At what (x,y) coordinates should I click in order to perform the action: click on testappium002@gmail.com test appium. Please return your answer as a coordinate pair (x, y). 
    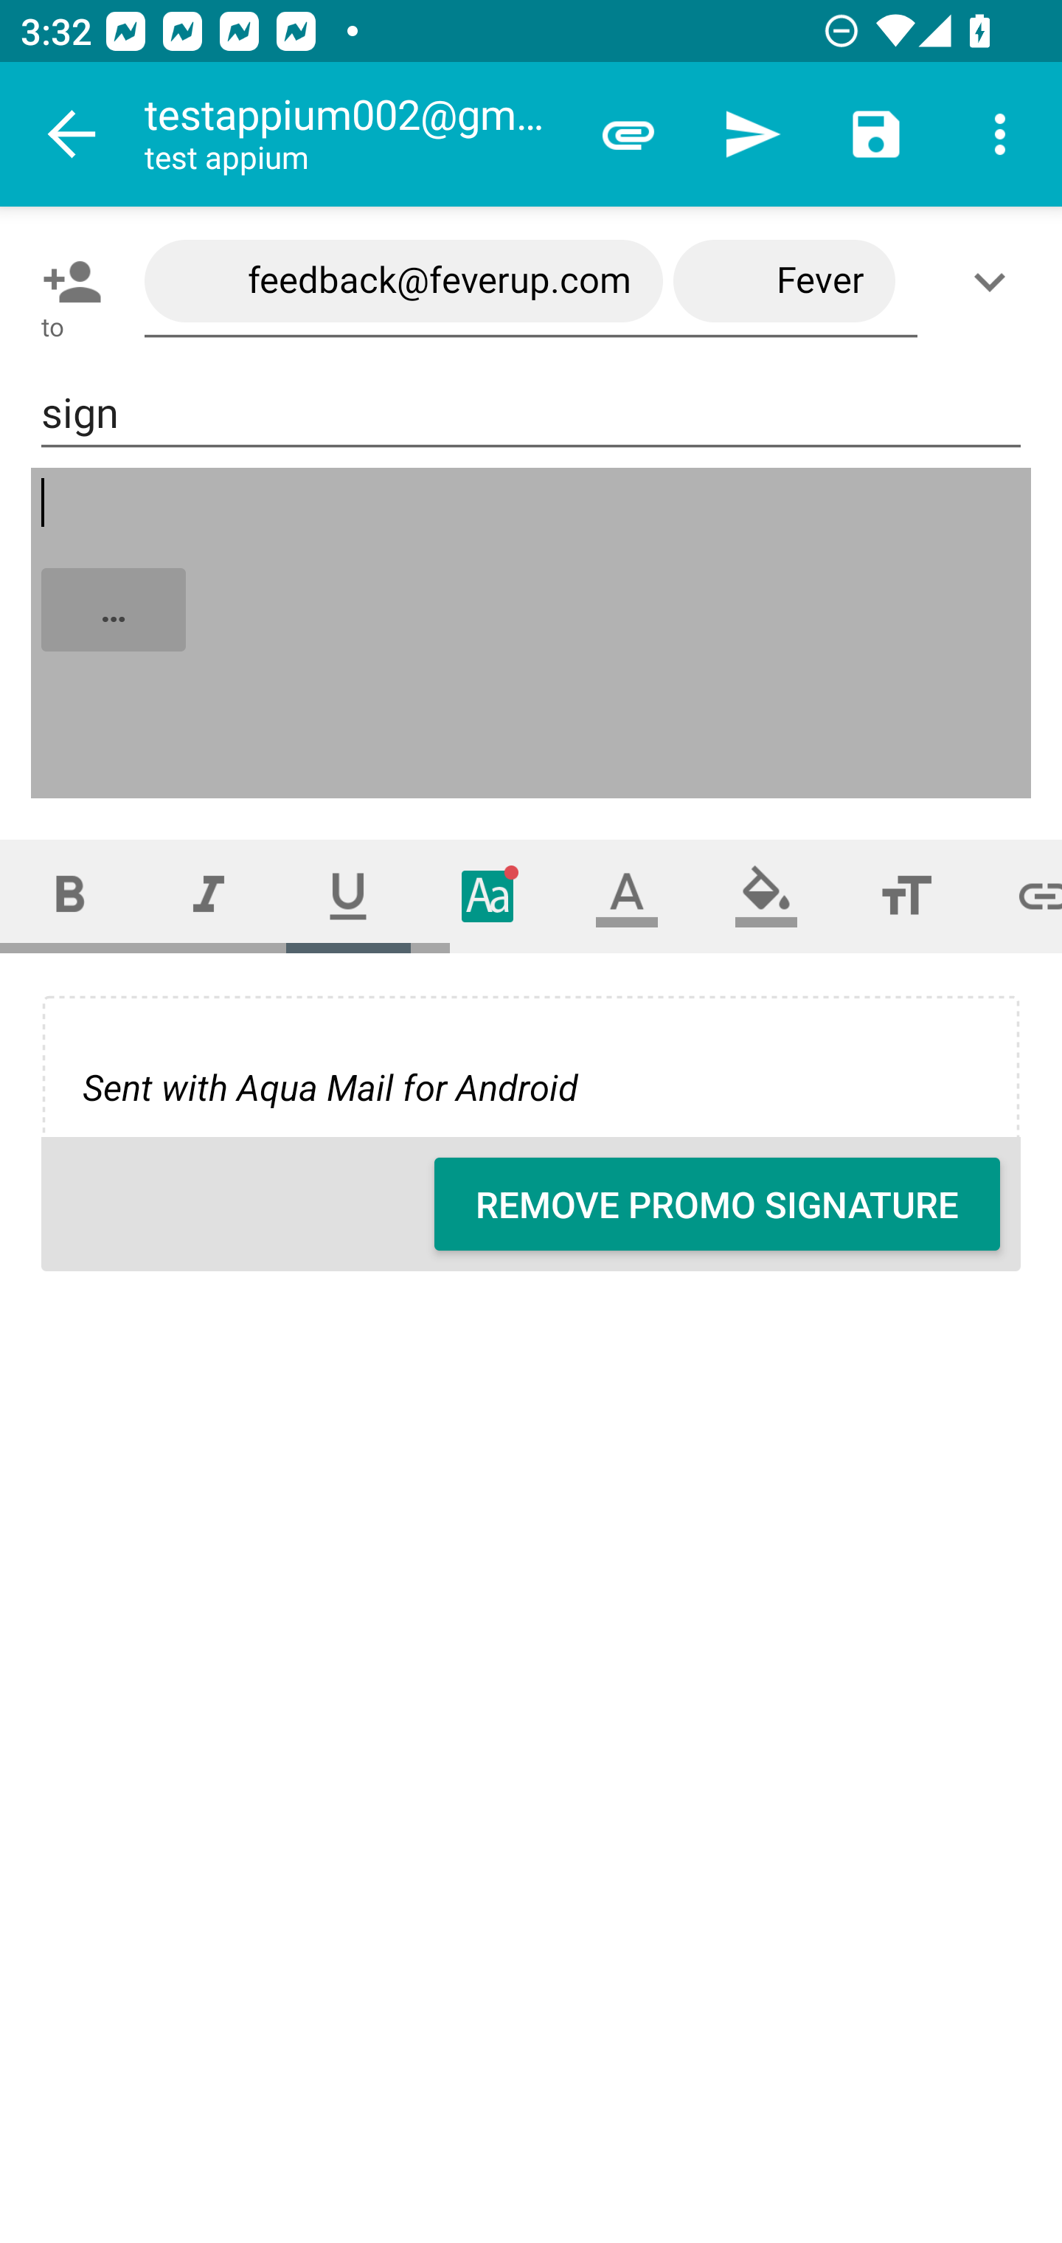
    Looking at the image, I should click on (355, 134).